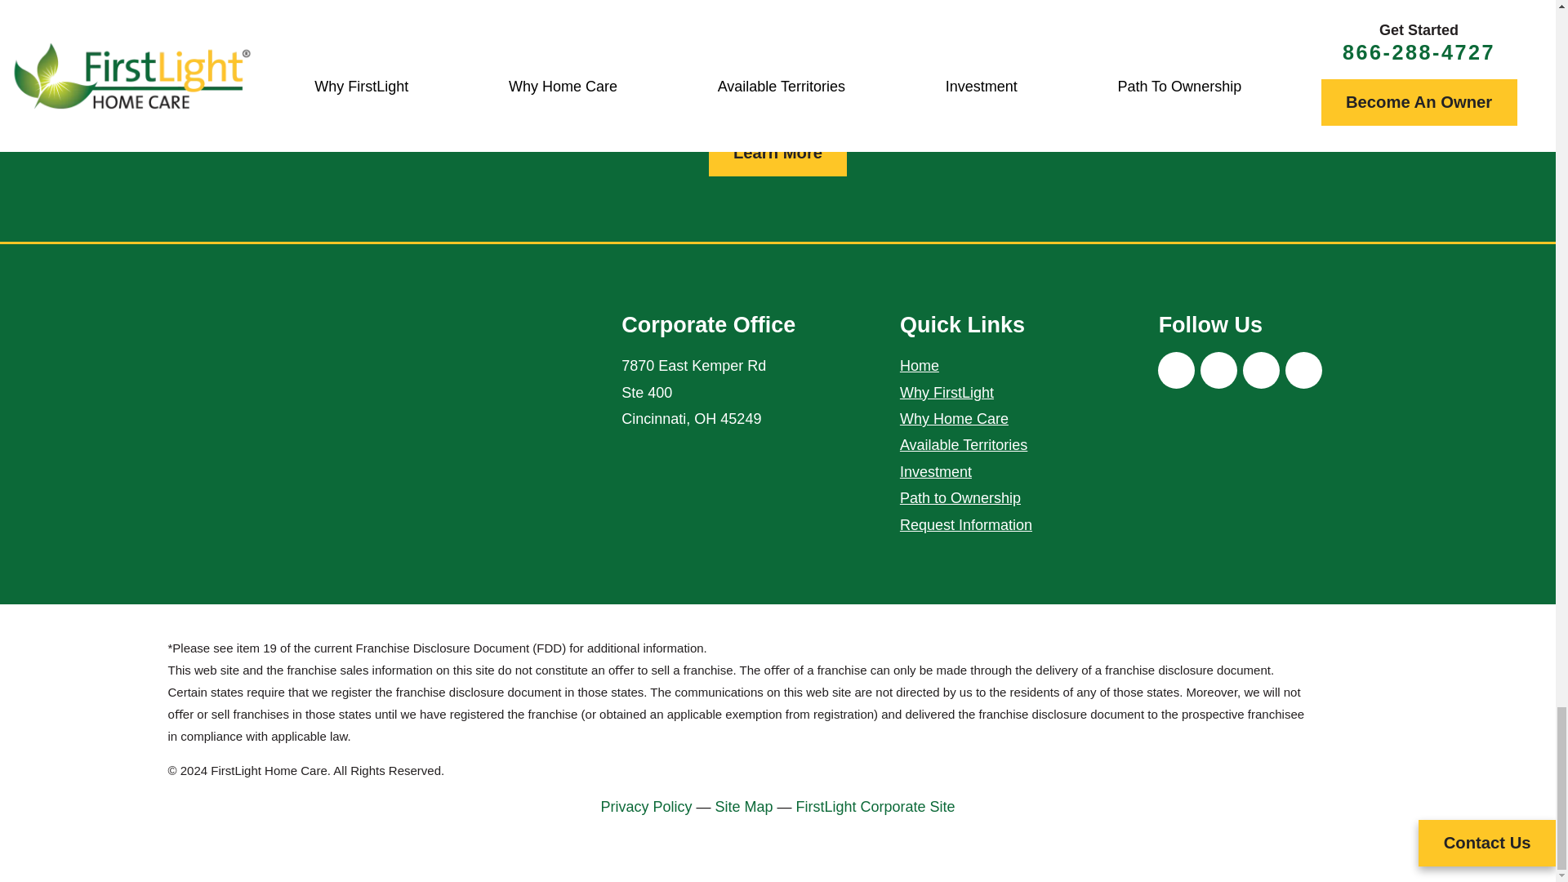 This screenshot has width=1568, height=882. I want to click on YouTube, so click(1261, 370).